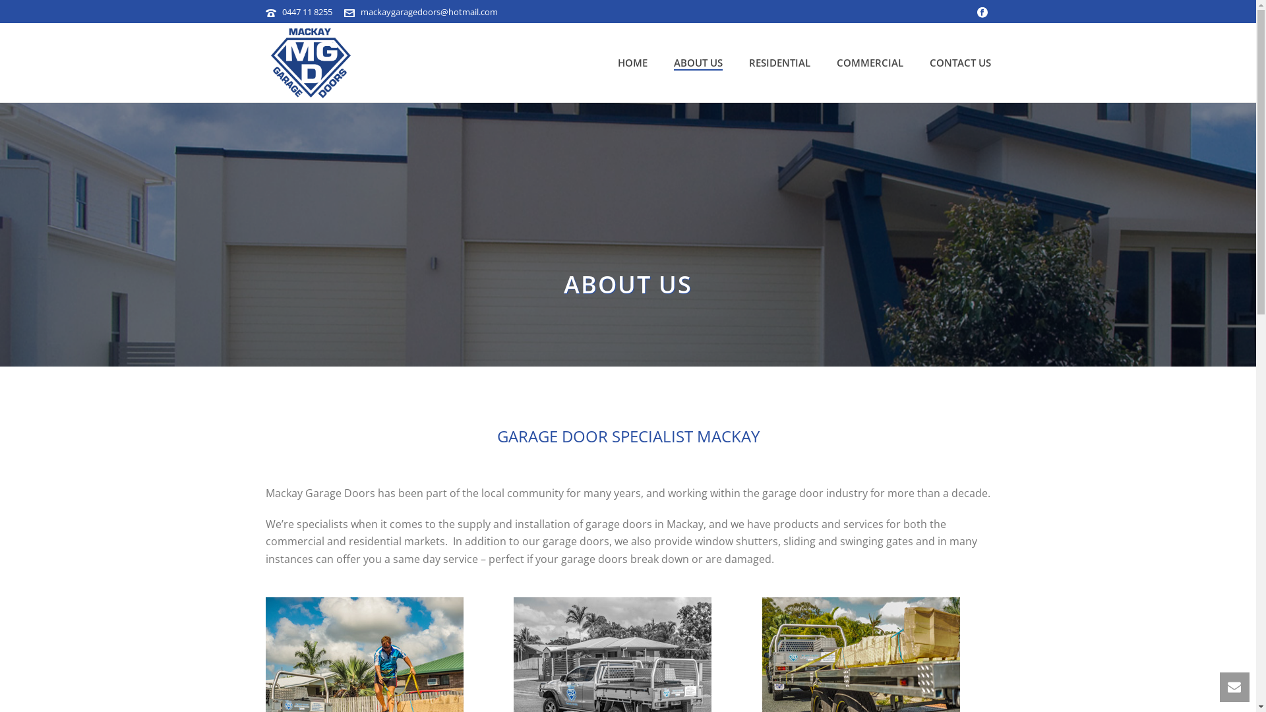  I want to click on HOME, so click(632, 63).